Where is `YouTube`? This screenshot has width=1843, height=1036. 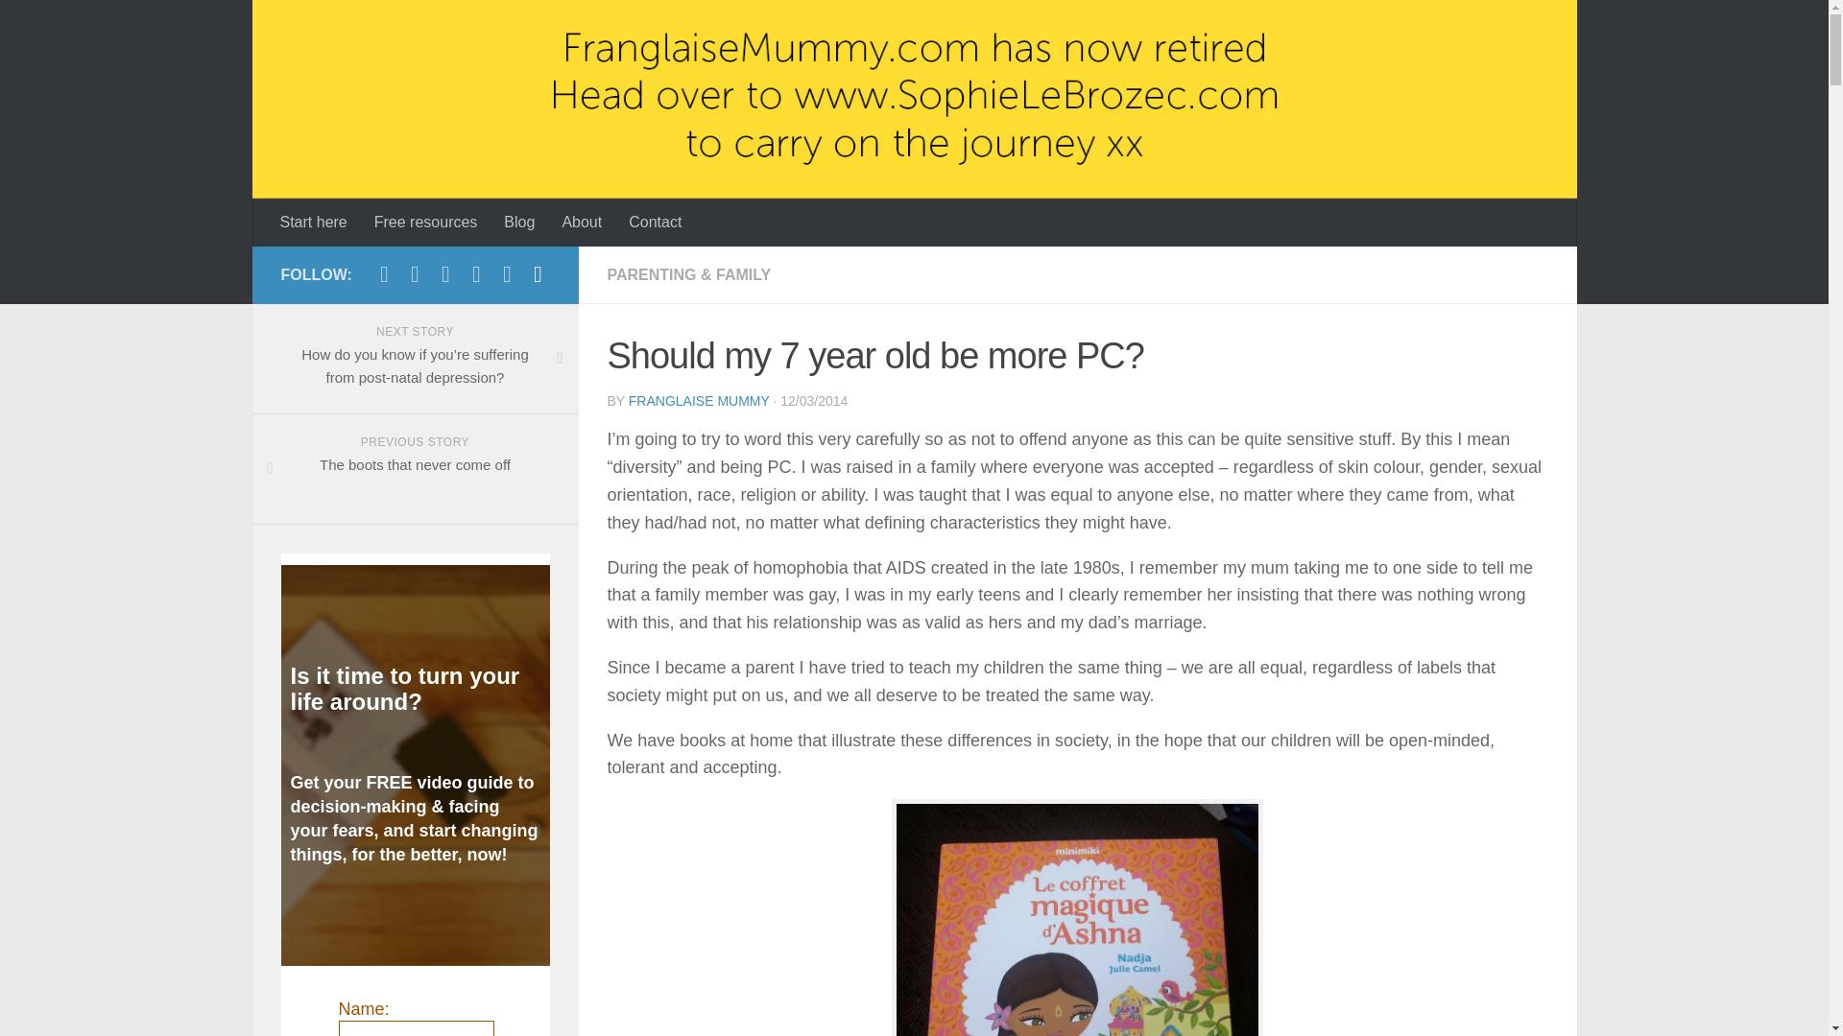
YouTube is located at coordinates (415, 274).